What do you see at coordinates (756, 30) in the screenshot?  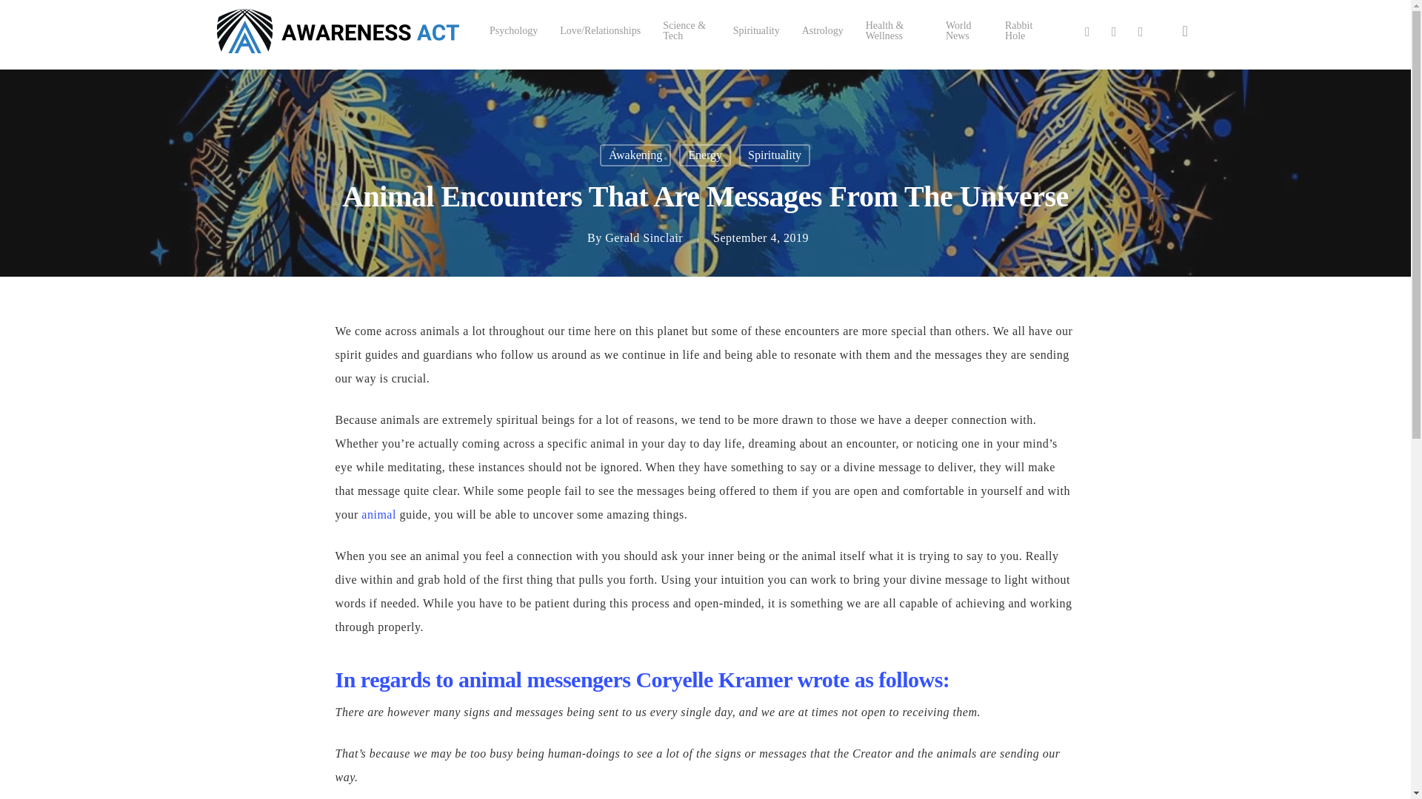 I see `Spirituality` at bounding box center [756, 30].